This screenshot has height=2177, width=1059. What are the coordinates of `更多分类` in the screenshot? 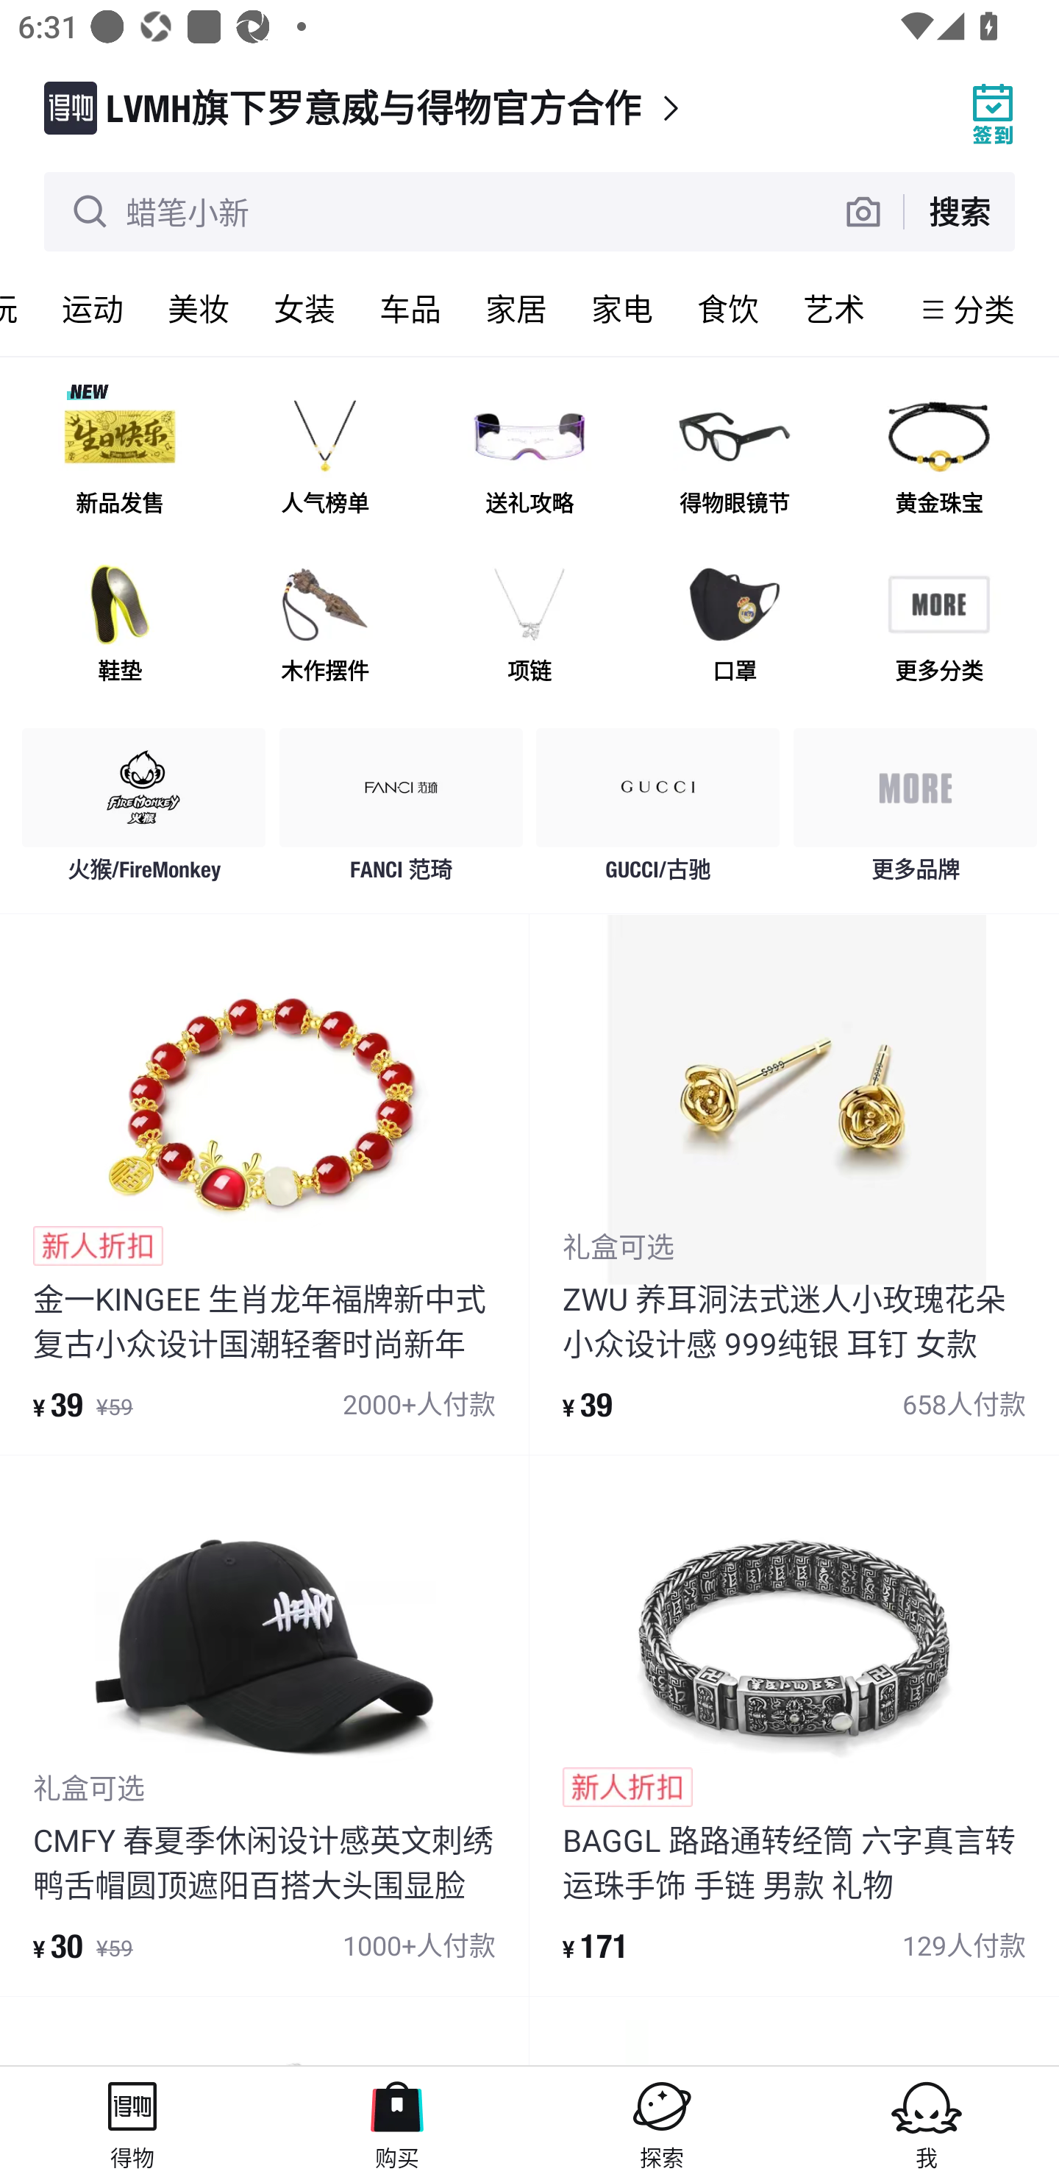 It's located at (938, 625).